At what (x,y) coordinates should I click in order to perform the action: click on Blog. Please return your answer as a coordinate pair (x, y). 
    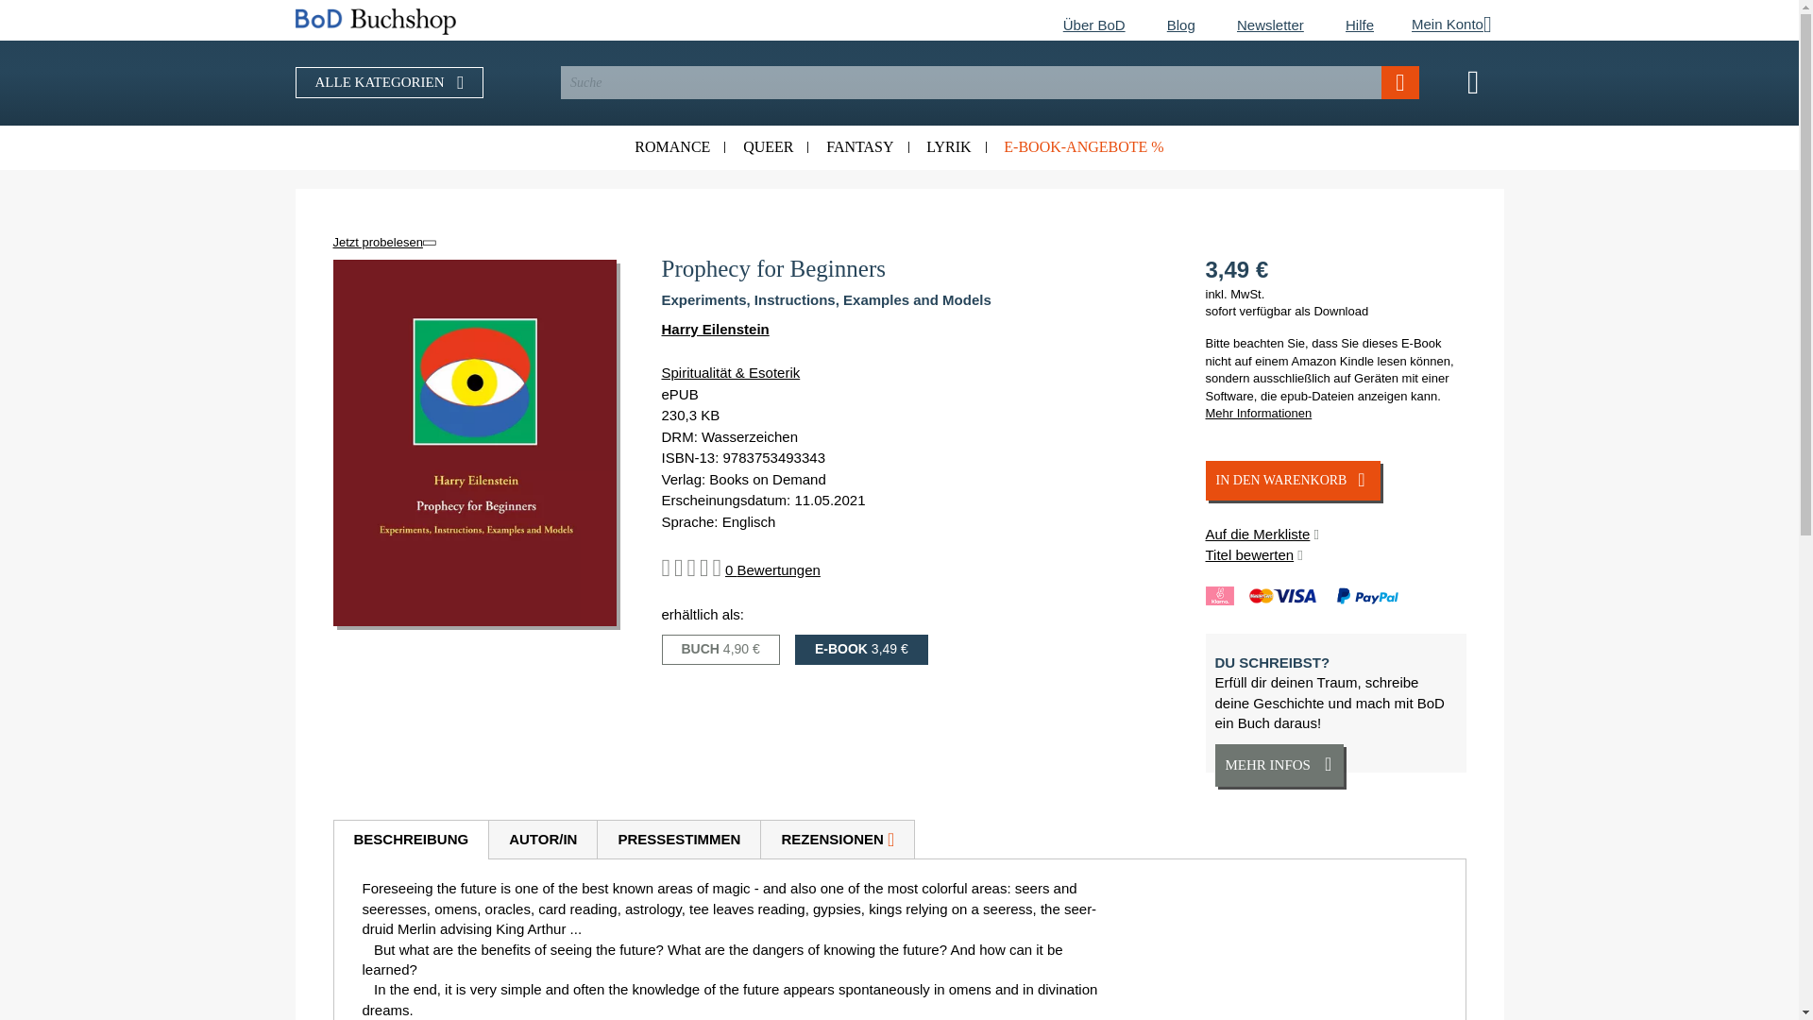
    Looking at the image, I should click on (1180, 25).